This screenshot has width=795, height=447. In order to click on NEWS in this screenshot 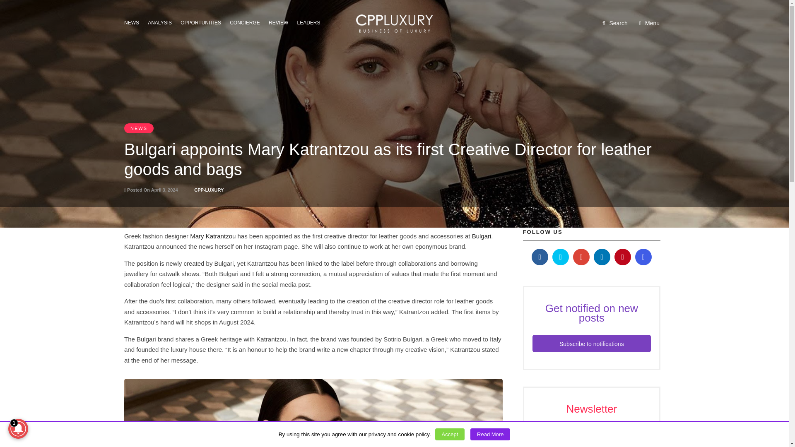, I will do `click(134, 22)`.